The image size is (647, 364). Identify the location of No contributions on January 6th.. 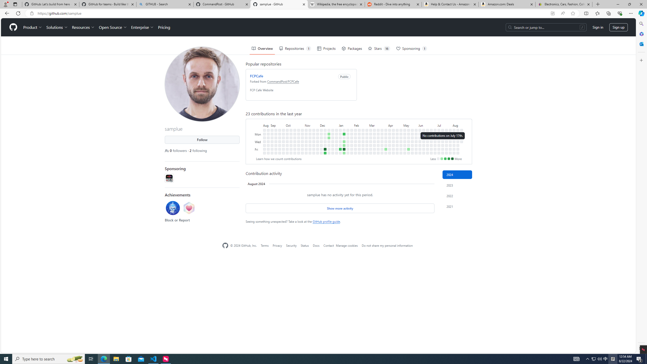
(336, 153).